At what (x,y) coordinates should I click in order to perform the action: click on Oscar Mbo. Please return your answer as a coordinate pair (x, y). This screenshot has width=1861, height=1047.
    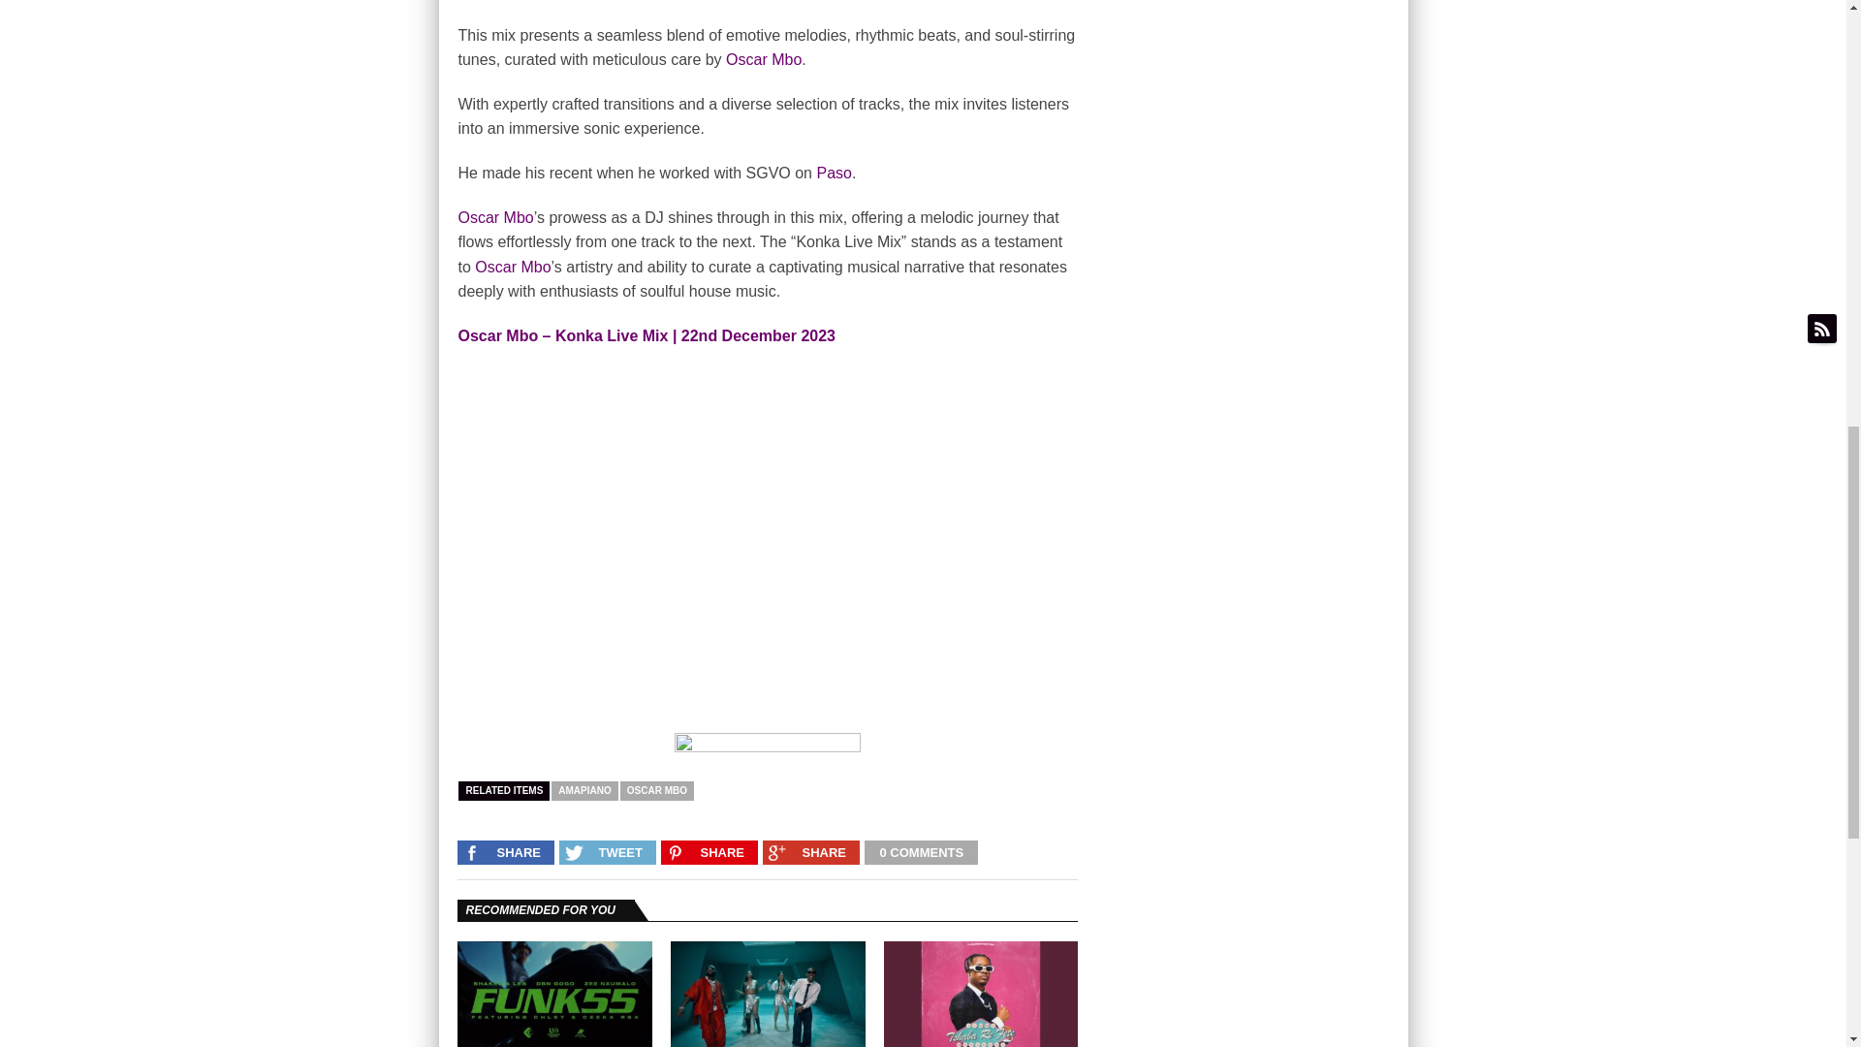
    Looking at the image, I should click on (512, 267).